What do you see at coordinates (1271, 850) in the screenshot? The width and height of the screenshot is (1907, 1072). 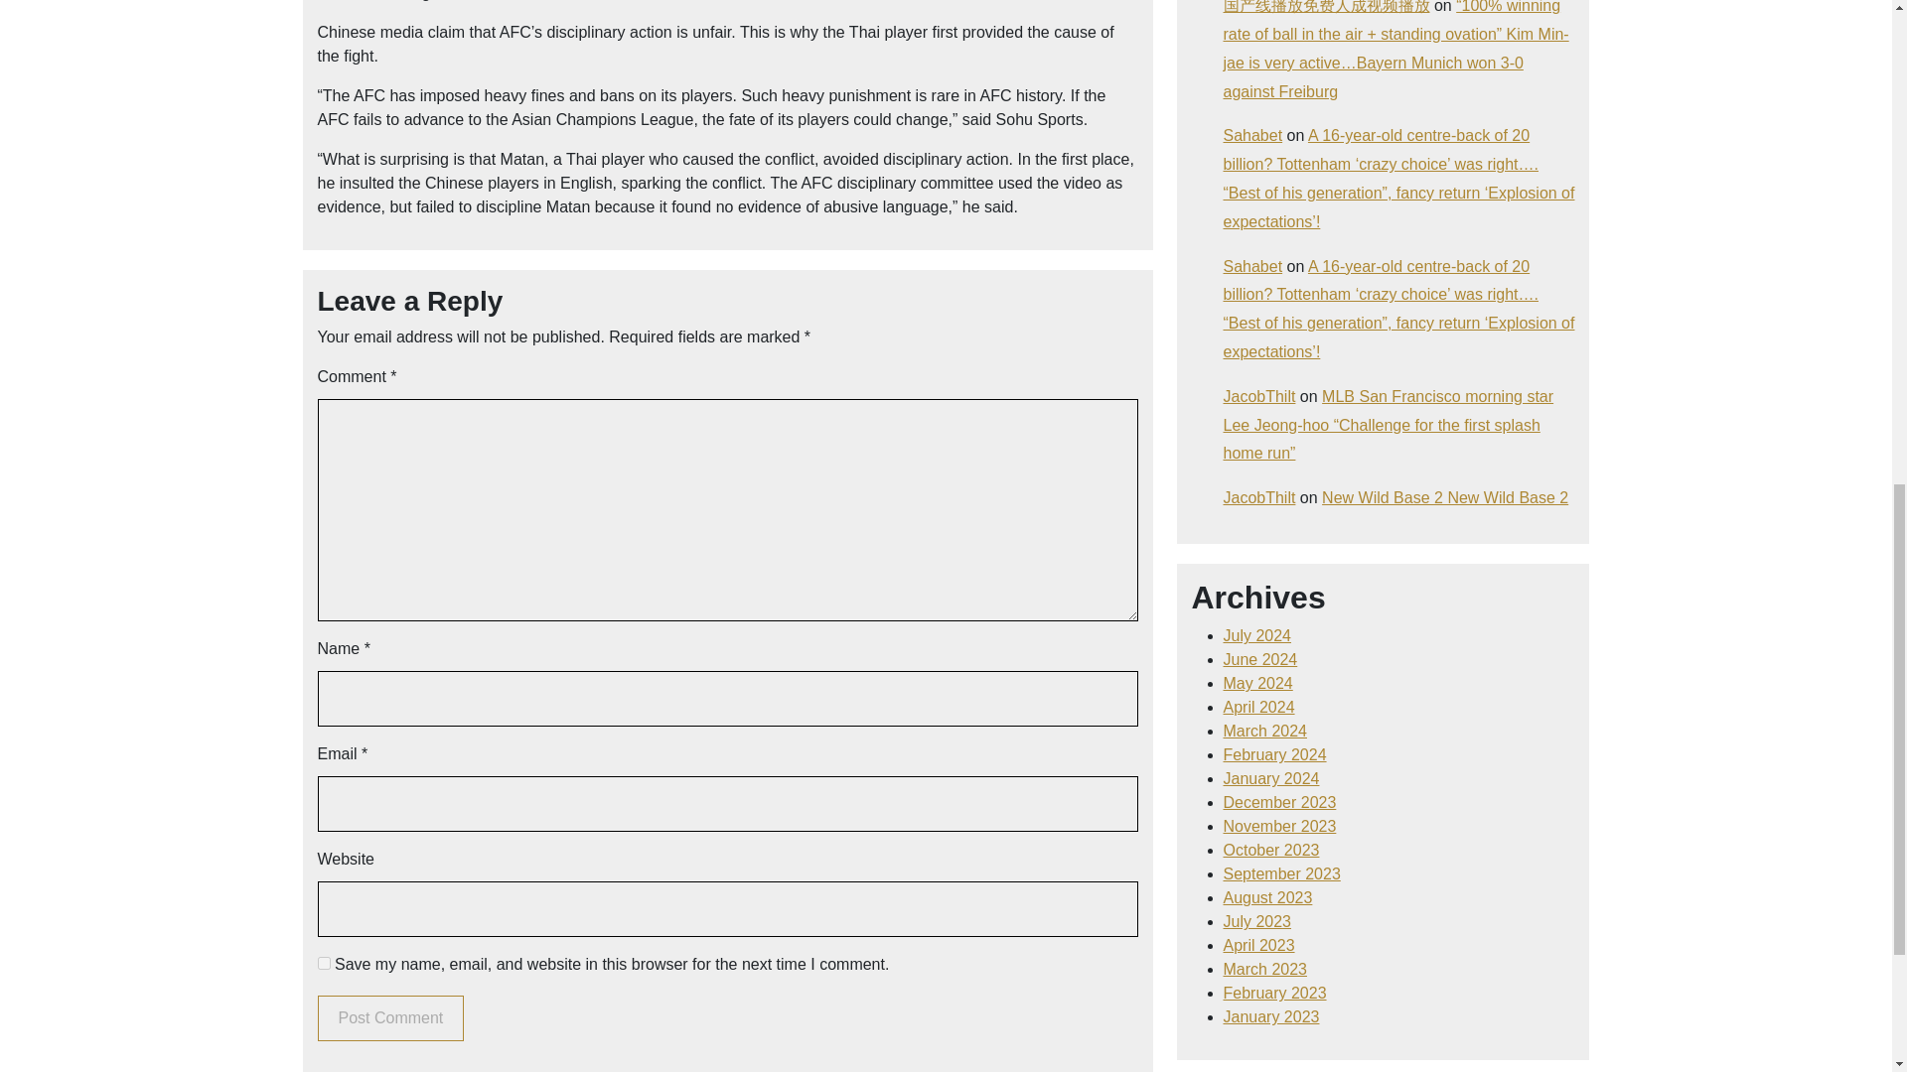 I see `October 2023` at bounding box center [1271, 850].